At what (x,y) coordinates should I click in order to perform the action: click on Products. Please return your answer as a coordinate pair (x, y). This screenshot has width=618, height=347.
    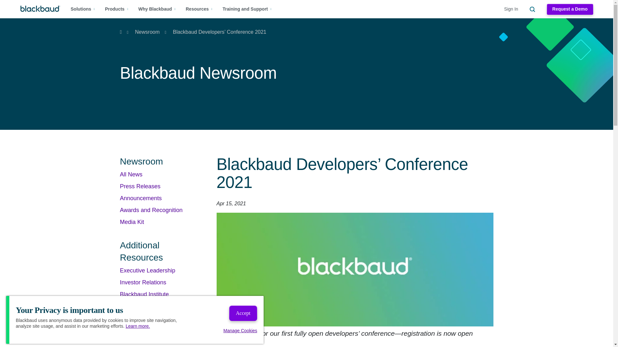
    Looking at the image, I should click on (117, 9).